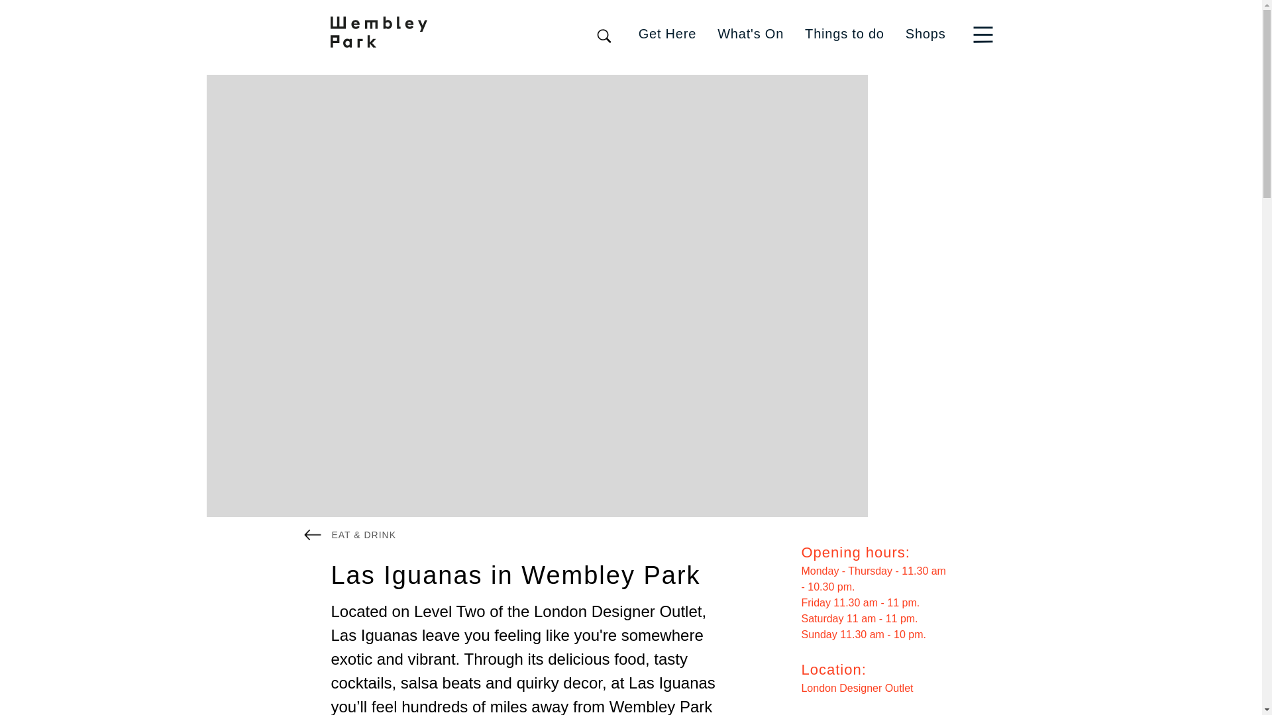 Image resolution: width=1272 pixels, height=715 pixels. I want to click on Slice 1 Created with Sketch., so click(986, 33).